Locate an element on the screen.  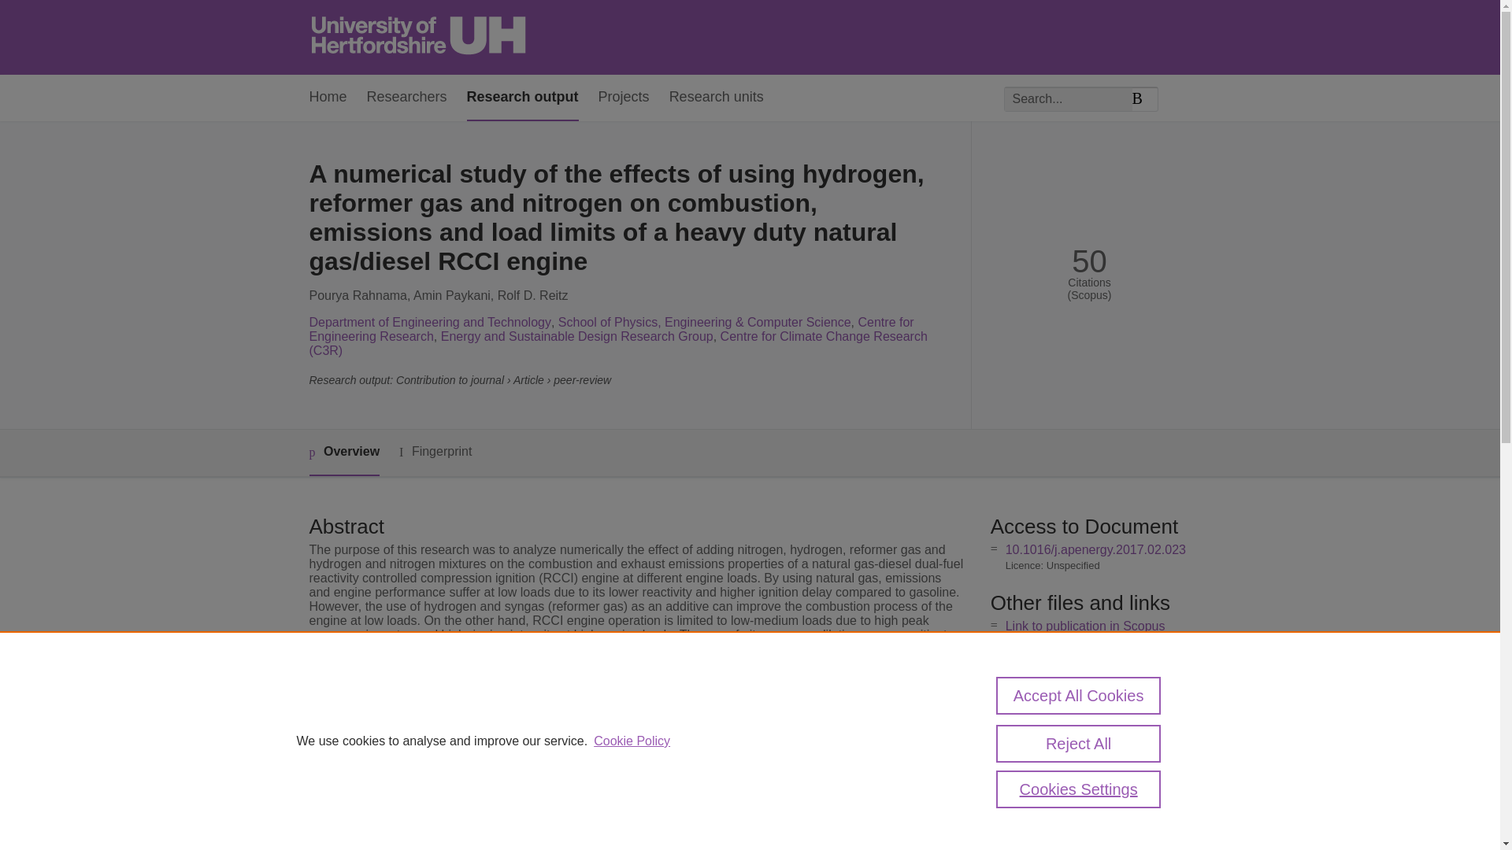
Research units is located at coordinates (717, 98).